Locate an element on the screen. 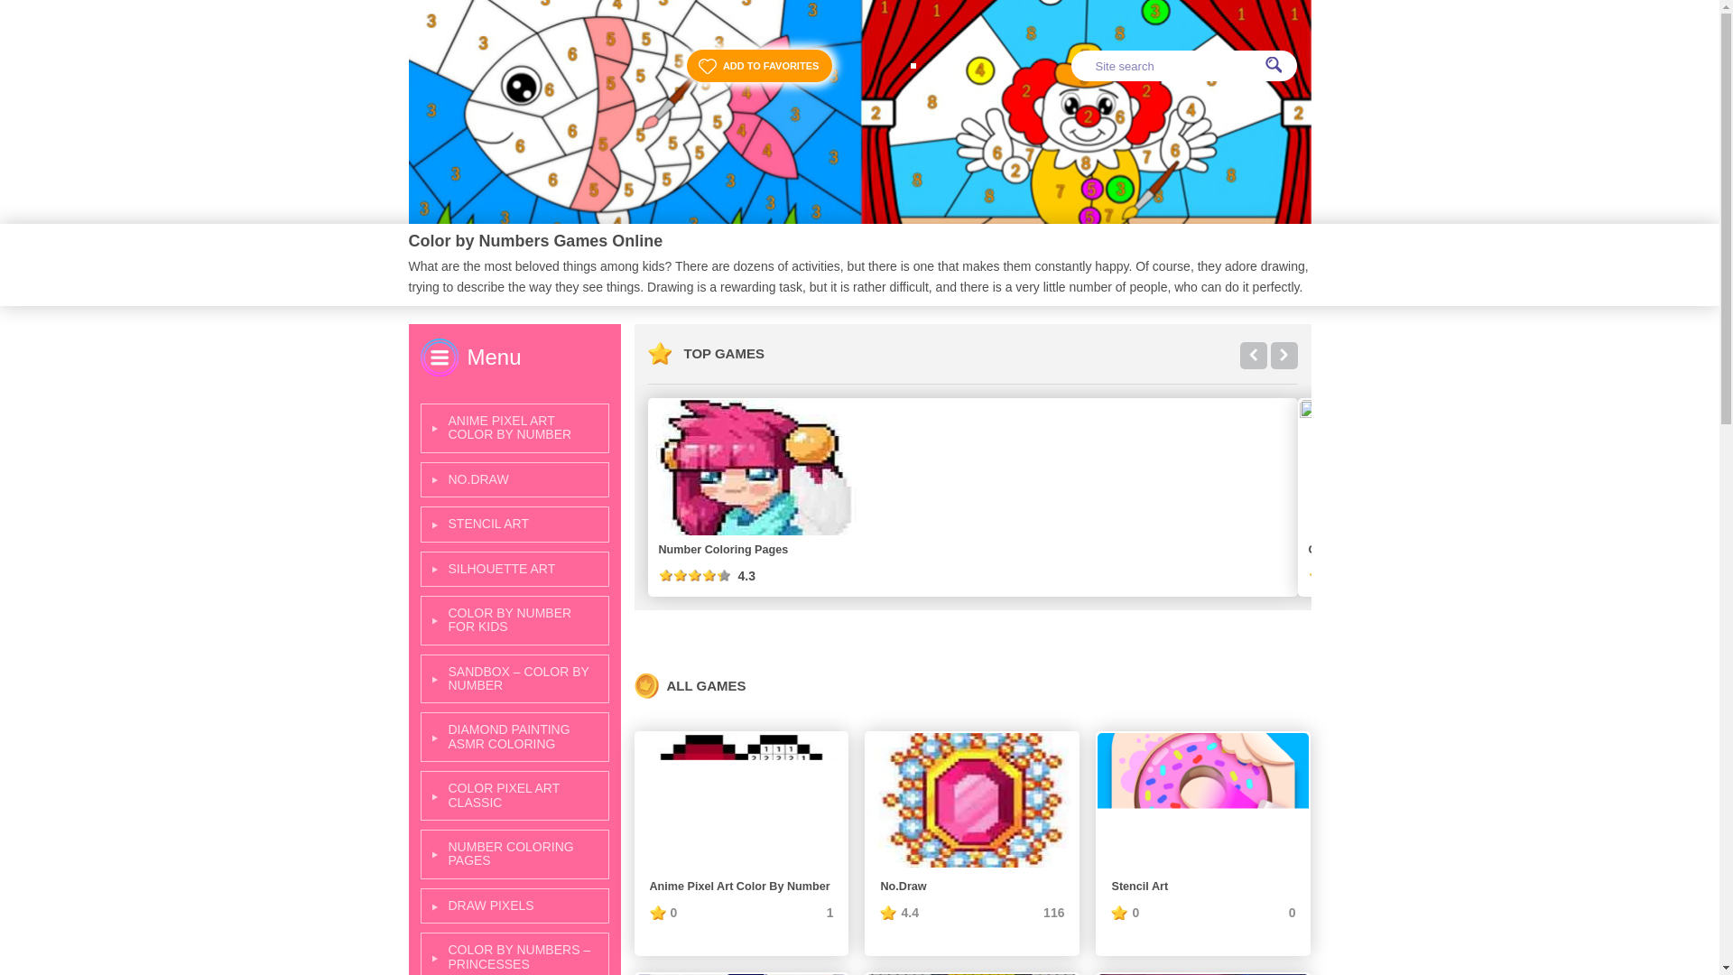  Anime Pixel Art Color By Number is located at coordinates (742, 887).